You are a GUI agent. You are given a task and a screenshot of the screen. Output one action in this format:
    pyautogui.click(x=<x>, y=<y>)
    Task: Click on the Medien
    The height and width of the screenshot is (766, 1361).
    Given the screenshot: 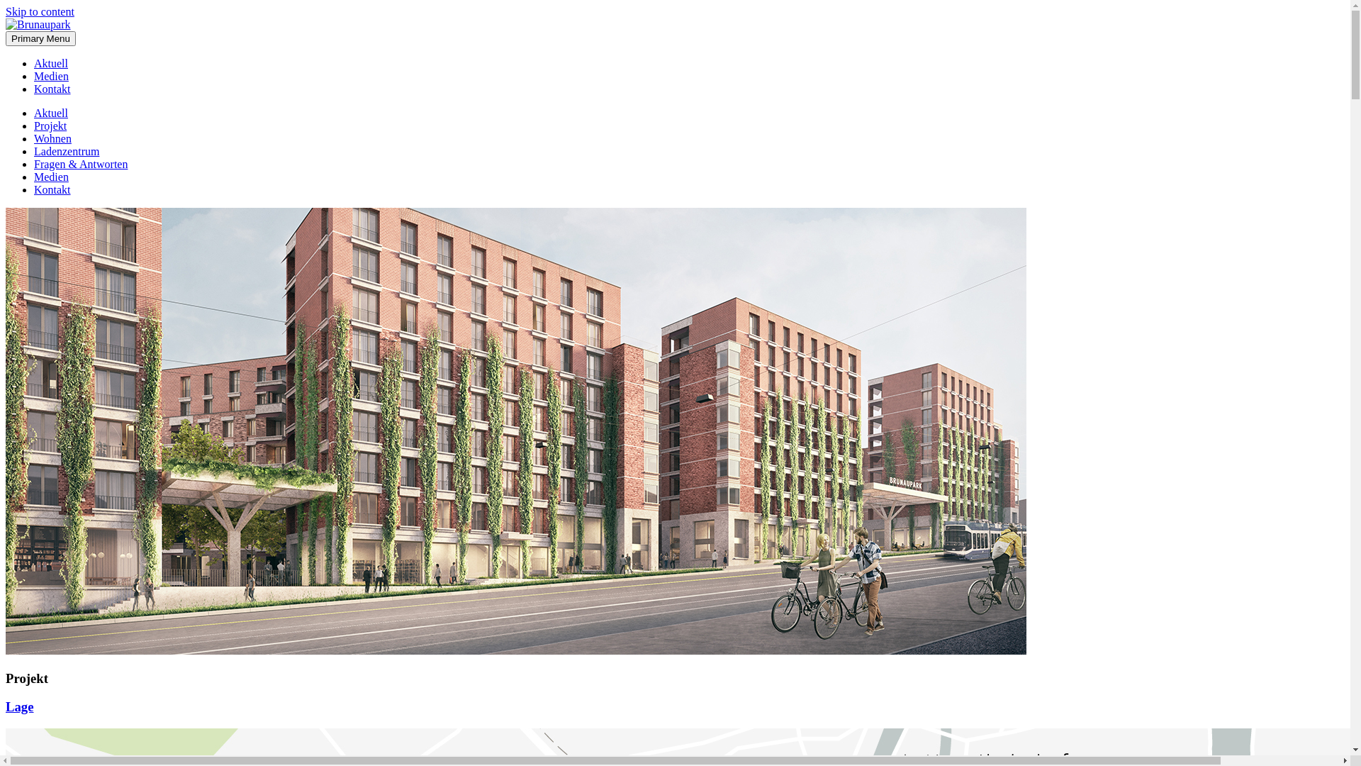 What is the action you would take?
    pyautogui.click(x=51, y=177)
    